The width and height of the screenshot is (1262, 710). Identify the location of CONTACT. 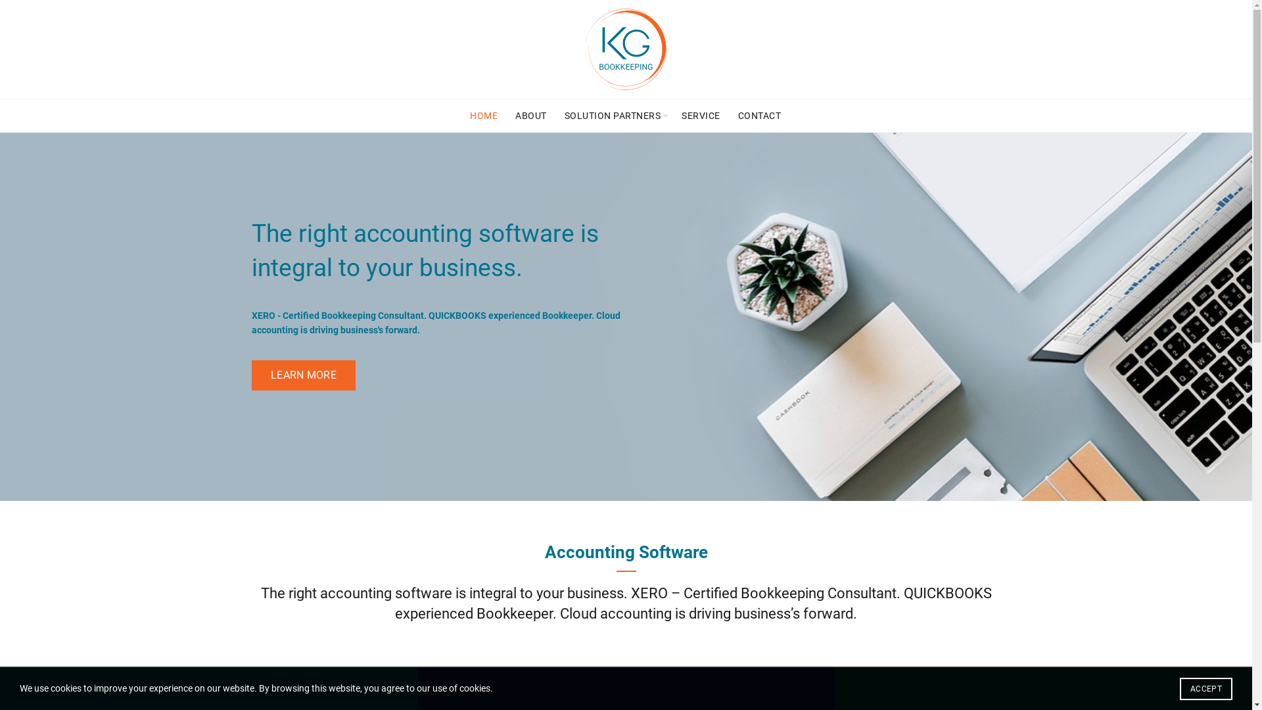
(760, 116).